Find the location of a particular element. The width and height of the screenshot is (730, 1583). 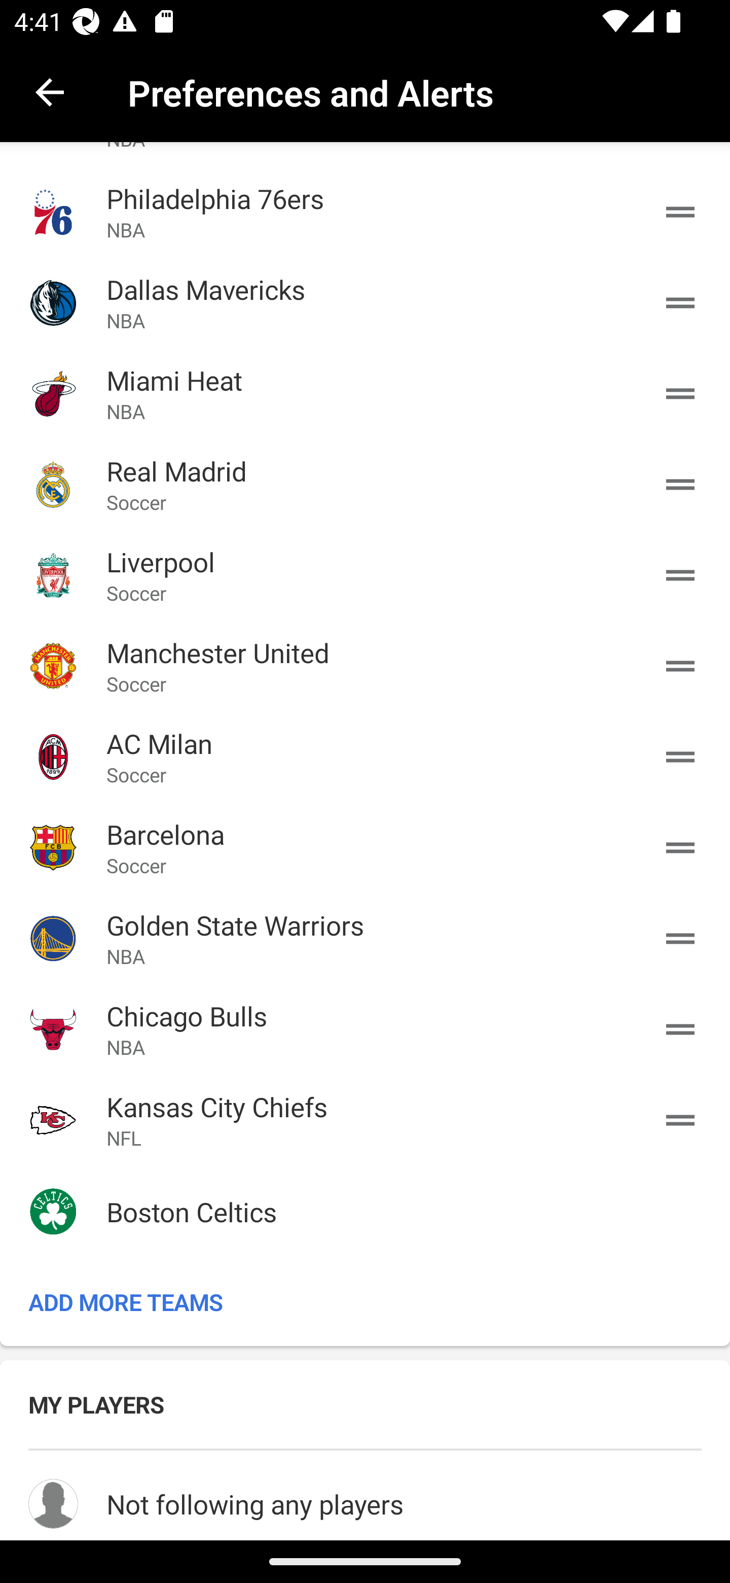

Boston Celtics Boston Celtics Boston Celtics is located at coordinates (365, 1212).